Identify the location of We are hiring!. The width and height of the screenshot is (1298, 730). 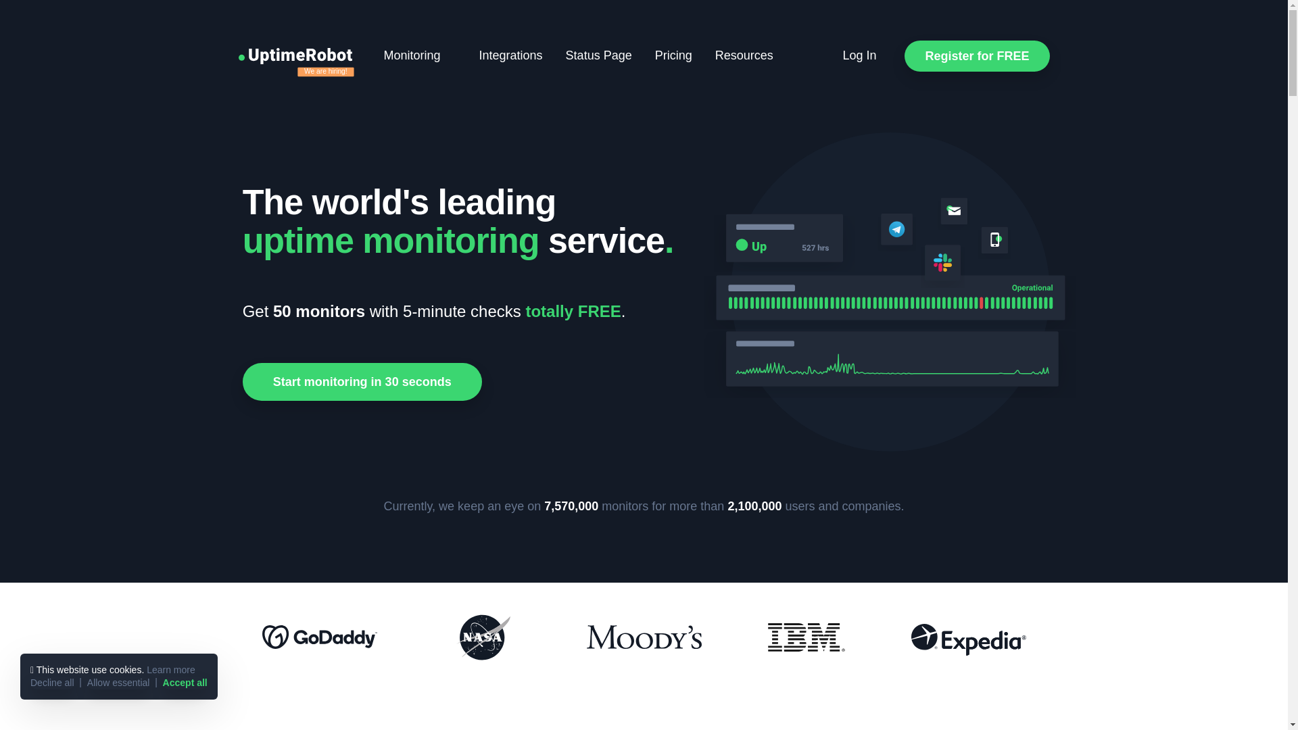
(341, 74).